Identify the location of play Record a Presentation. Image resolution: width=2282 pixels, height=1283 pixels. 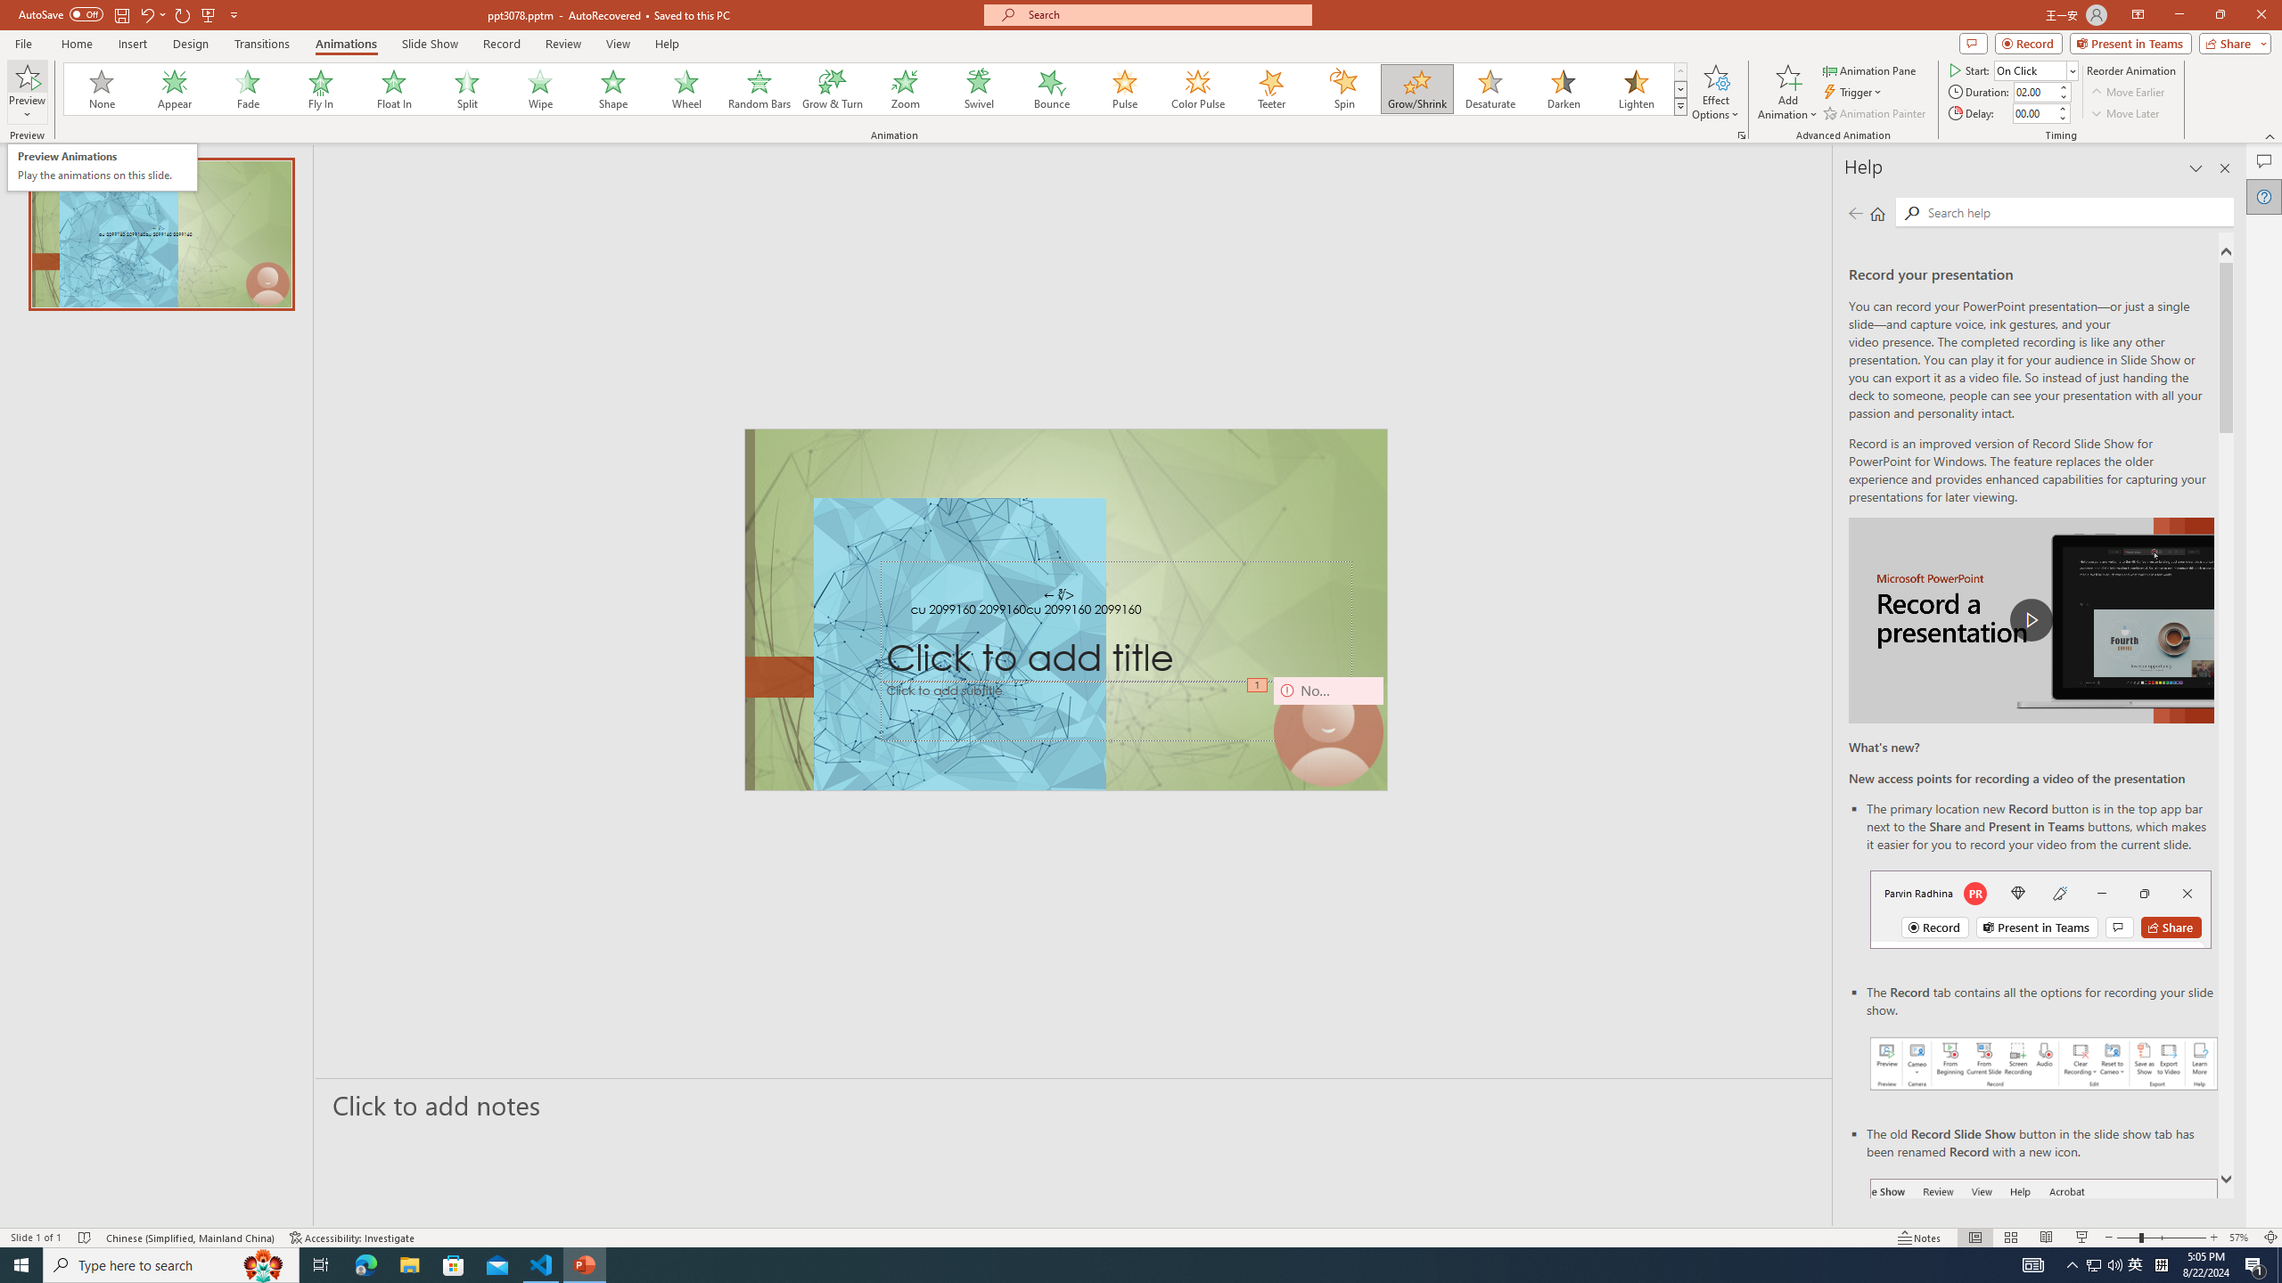
(2032, 620).